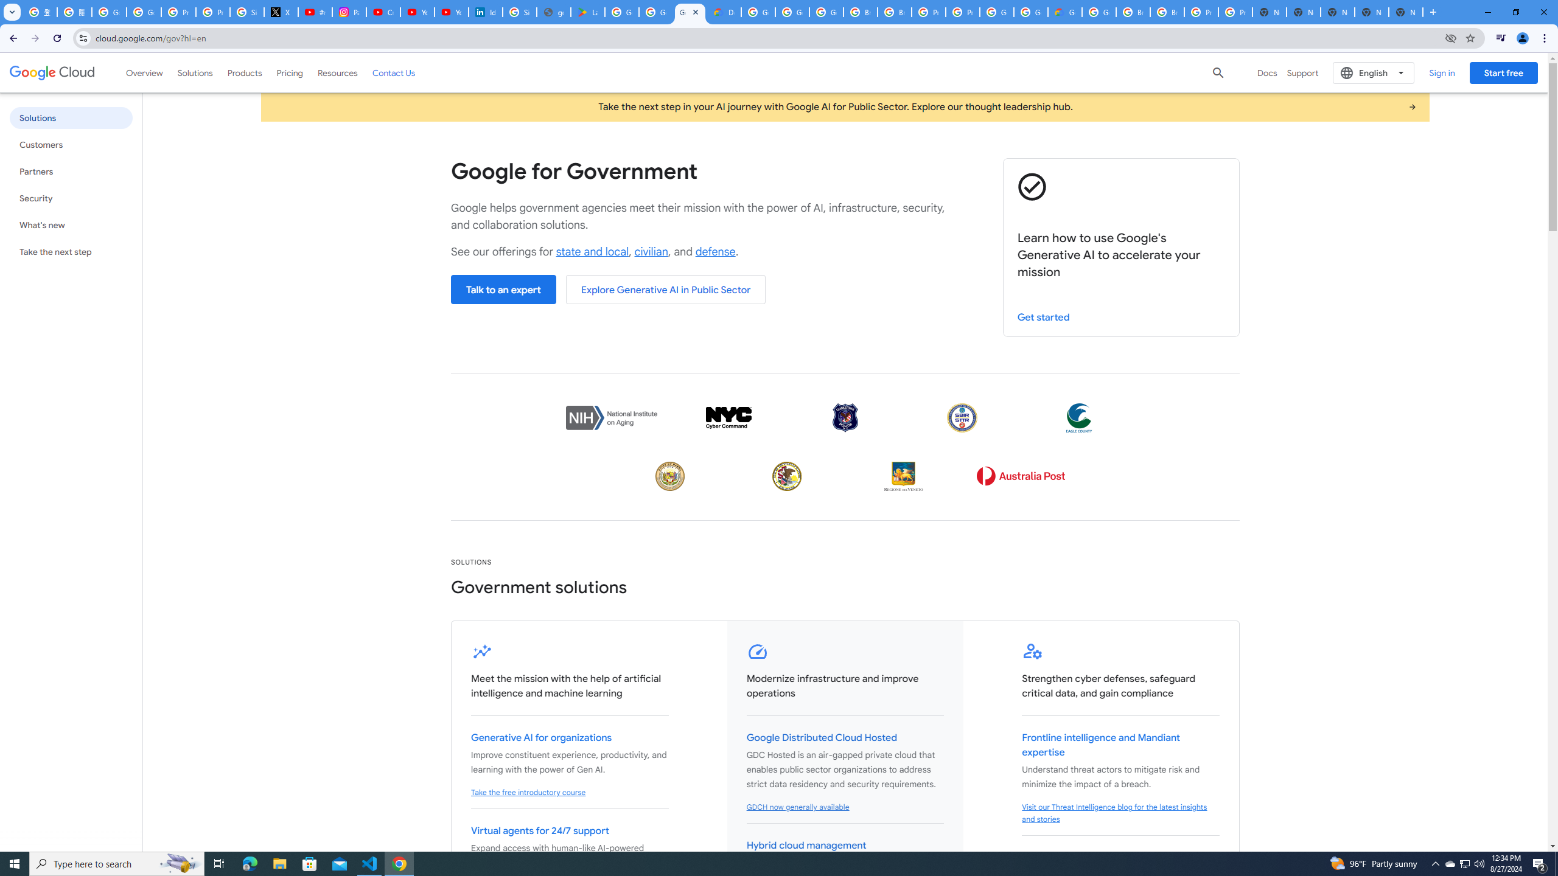 Image resolution: width=1558 pixels, height=876 pixels. What do you see at coordinates (1030, 12) in the screenshot?
I see `Google Cloud Platform` at bounding box center [1030, 12].